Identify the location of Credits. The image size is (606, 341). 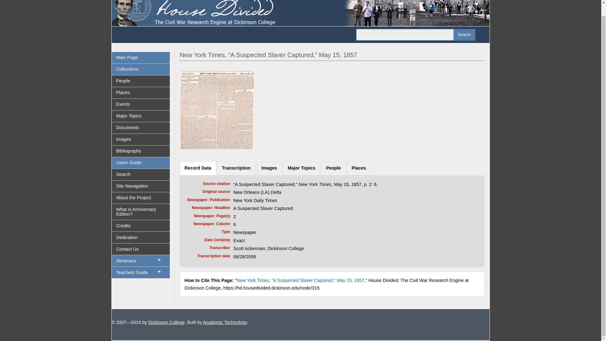
(141, 225).